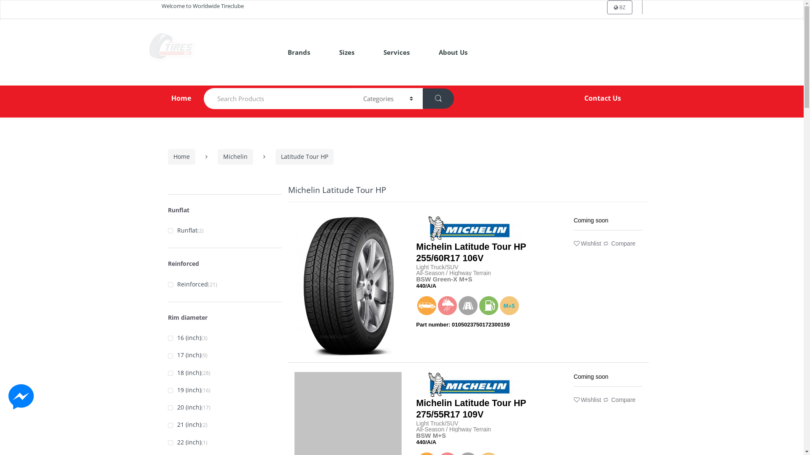 The width and height of the screenshot is (810, 455). I want to click on Michelin Latitude Tour HP
275/55R17 109V, so click(471, 409).